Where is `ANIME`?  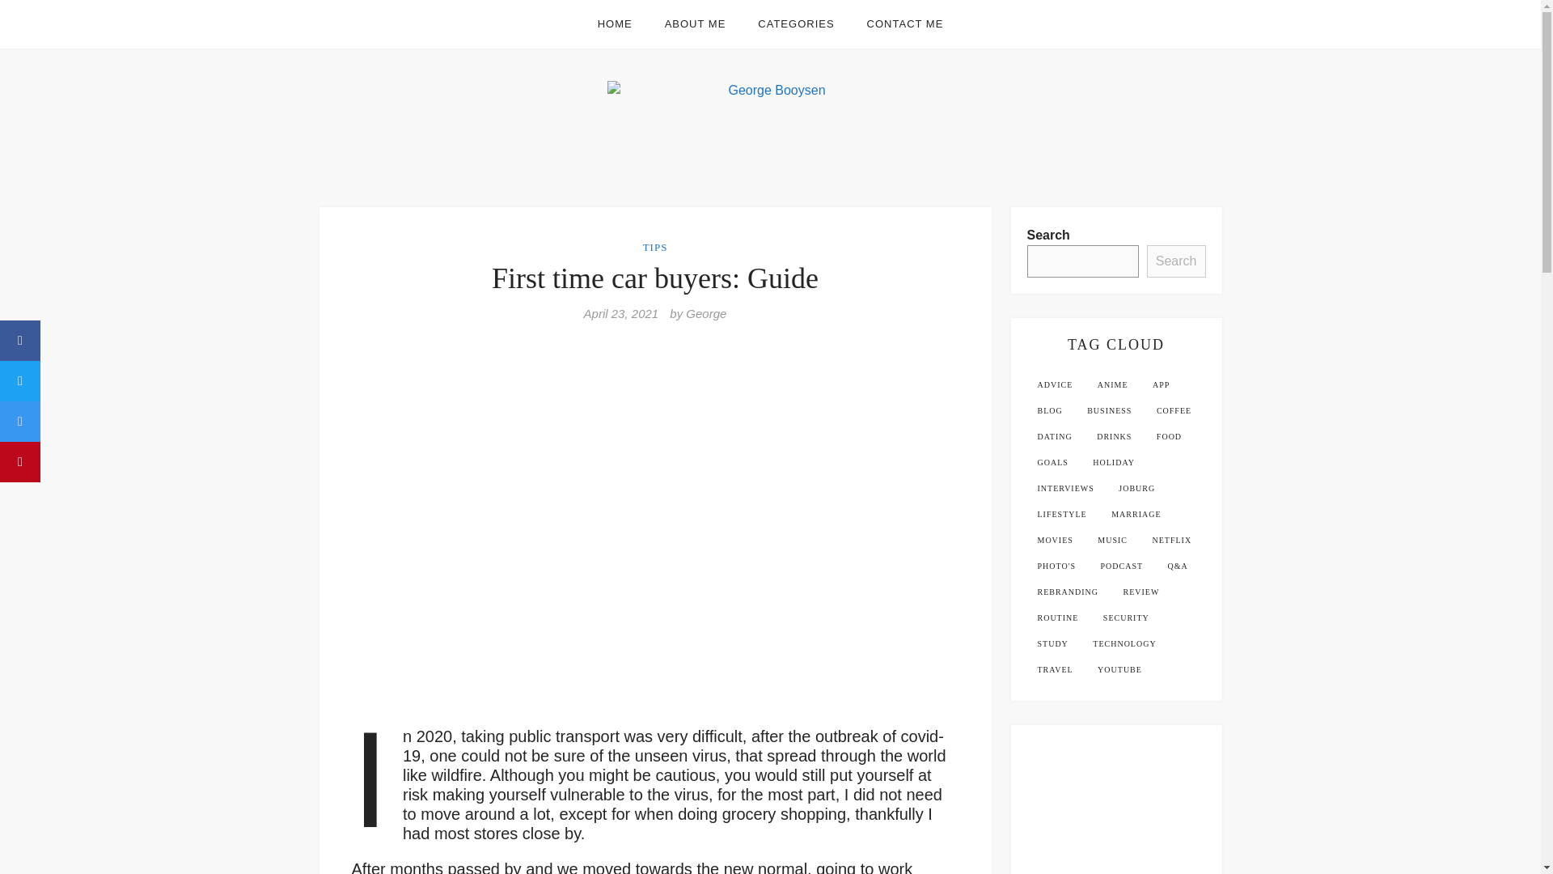 ANIME is located at coordinates (1112, 385).